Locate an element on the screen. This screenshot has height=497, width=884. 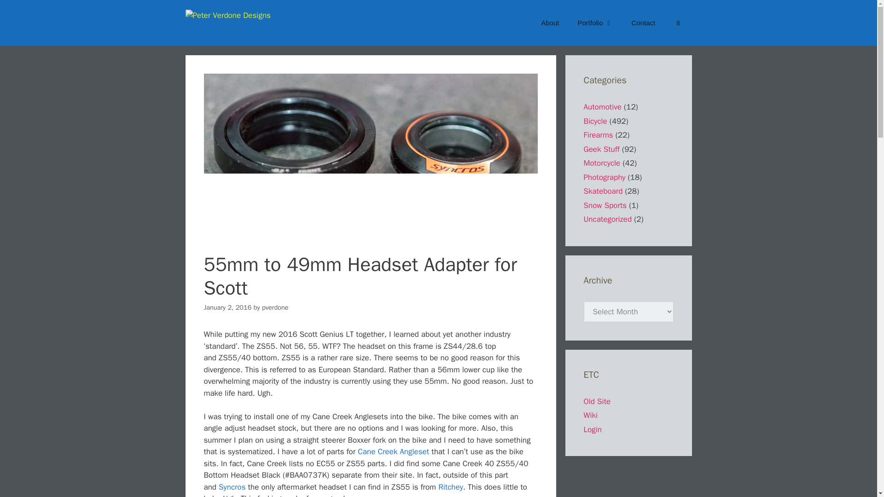
Contact is located at coordinates (643, 23).